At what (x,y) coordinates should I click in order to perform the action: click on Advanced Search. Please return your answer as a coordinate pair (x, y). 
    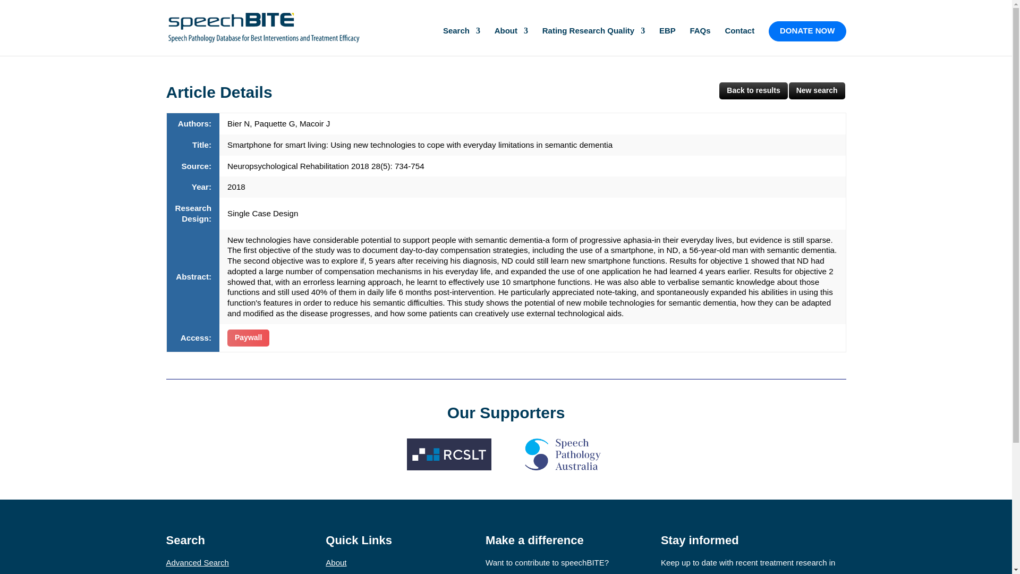
    Looking at the image, I should click on (197, 562).